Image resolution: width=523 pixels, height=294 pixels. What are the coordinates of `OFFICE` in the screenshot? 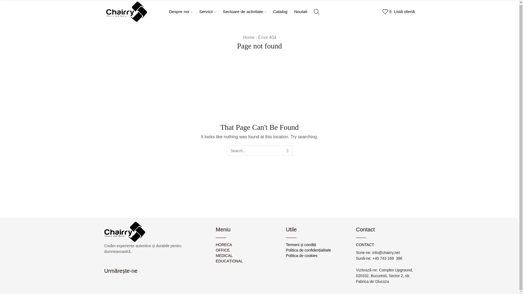 It's located at (247, 250).